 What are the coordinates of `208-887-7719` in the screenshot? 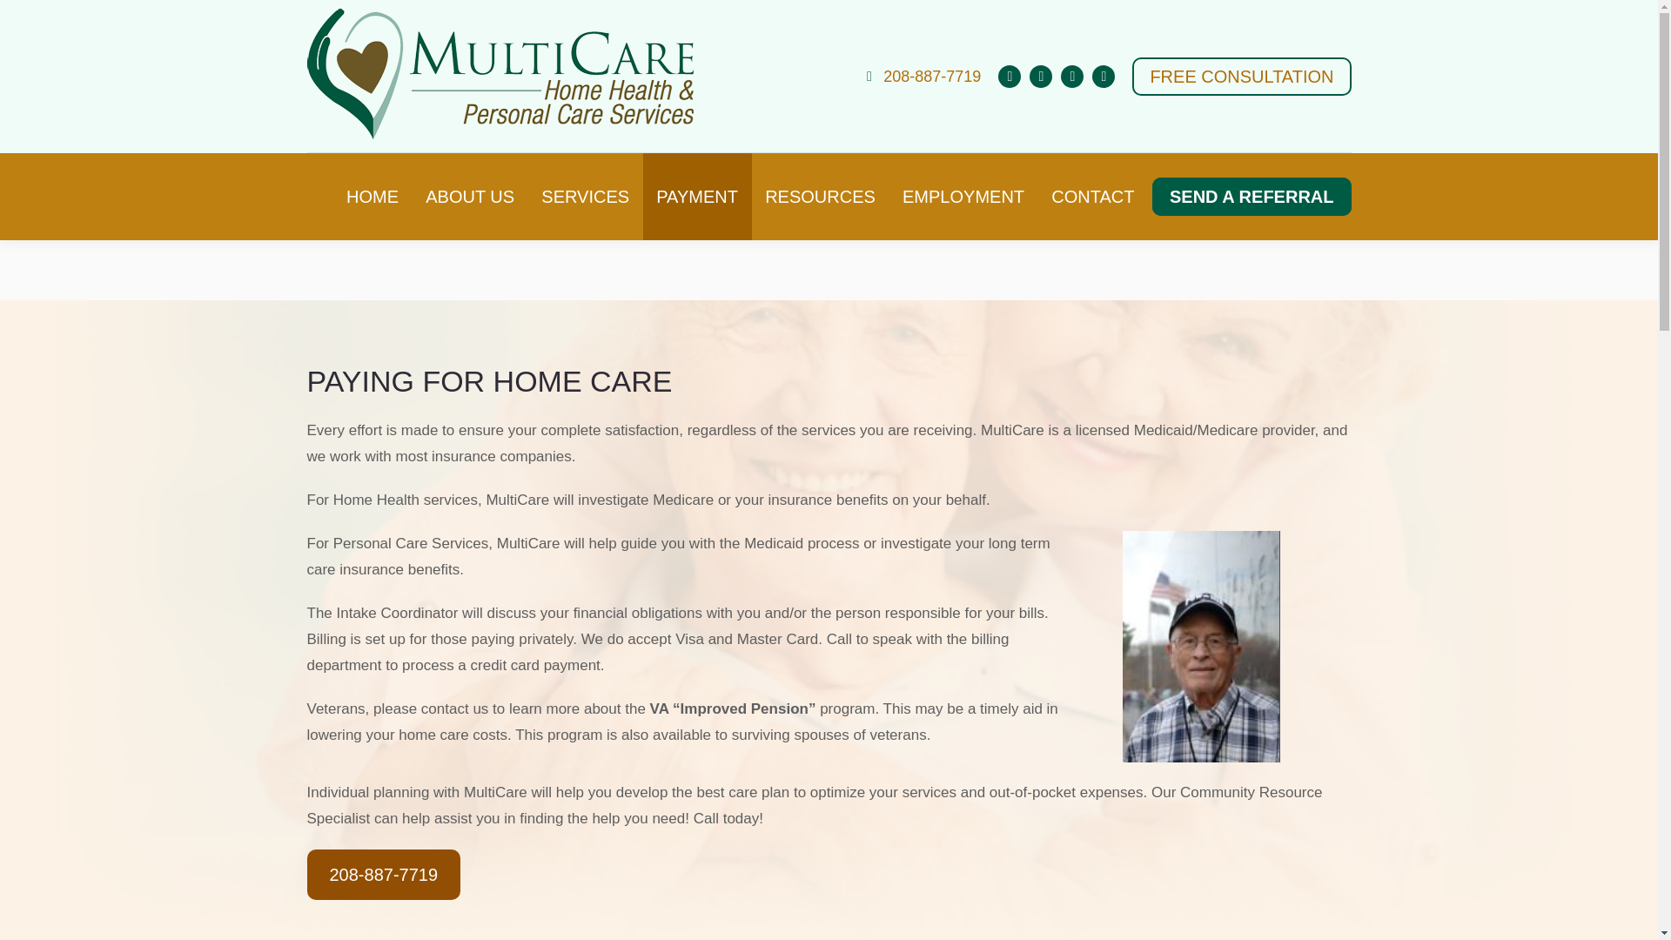 It's located at (921, 77).